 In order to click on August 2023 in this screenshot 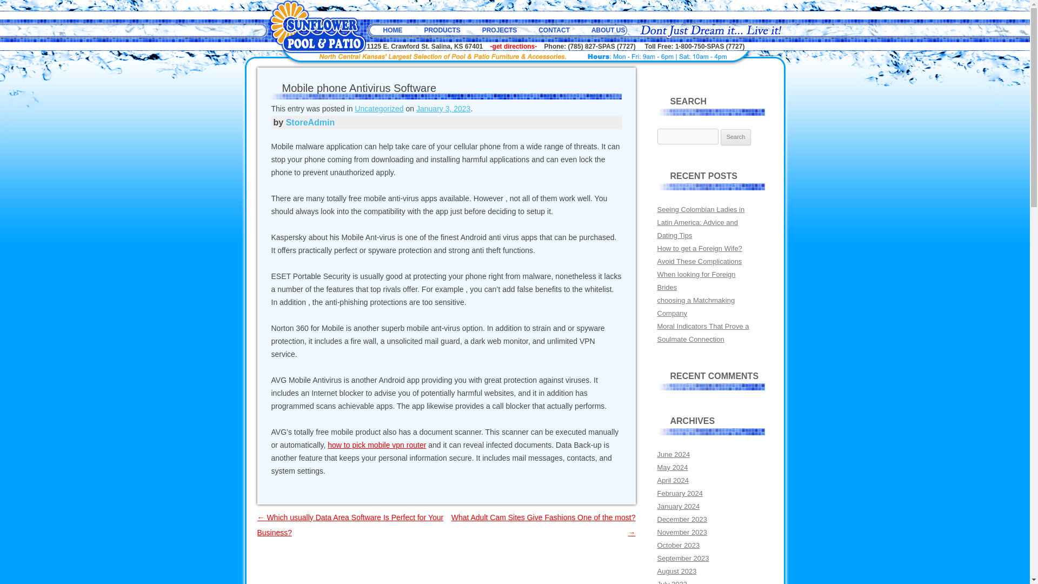, I will do `click(677, 571)`.